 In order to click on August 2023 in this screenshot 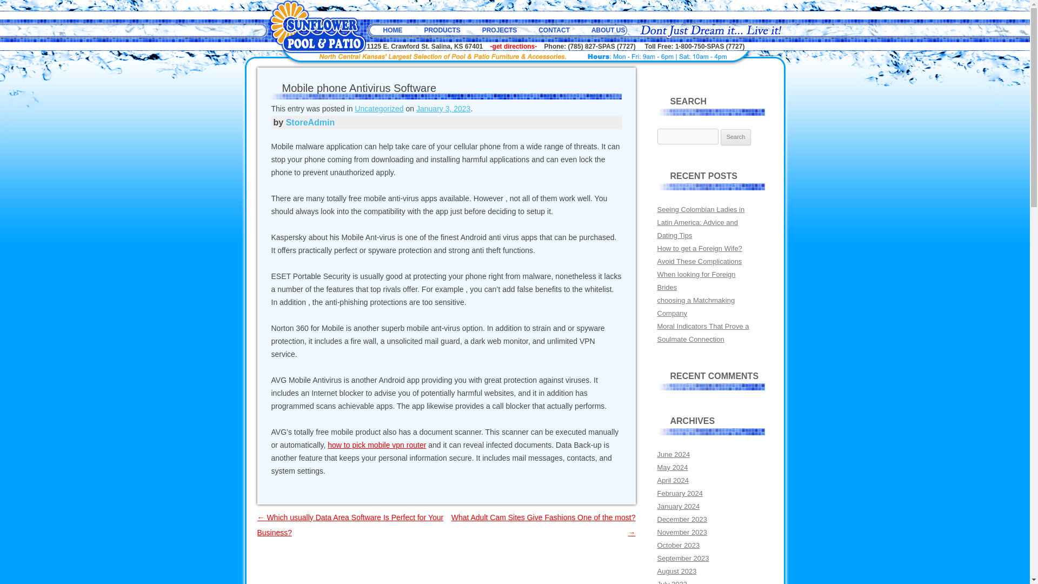, I will do `click(677, 571)`.